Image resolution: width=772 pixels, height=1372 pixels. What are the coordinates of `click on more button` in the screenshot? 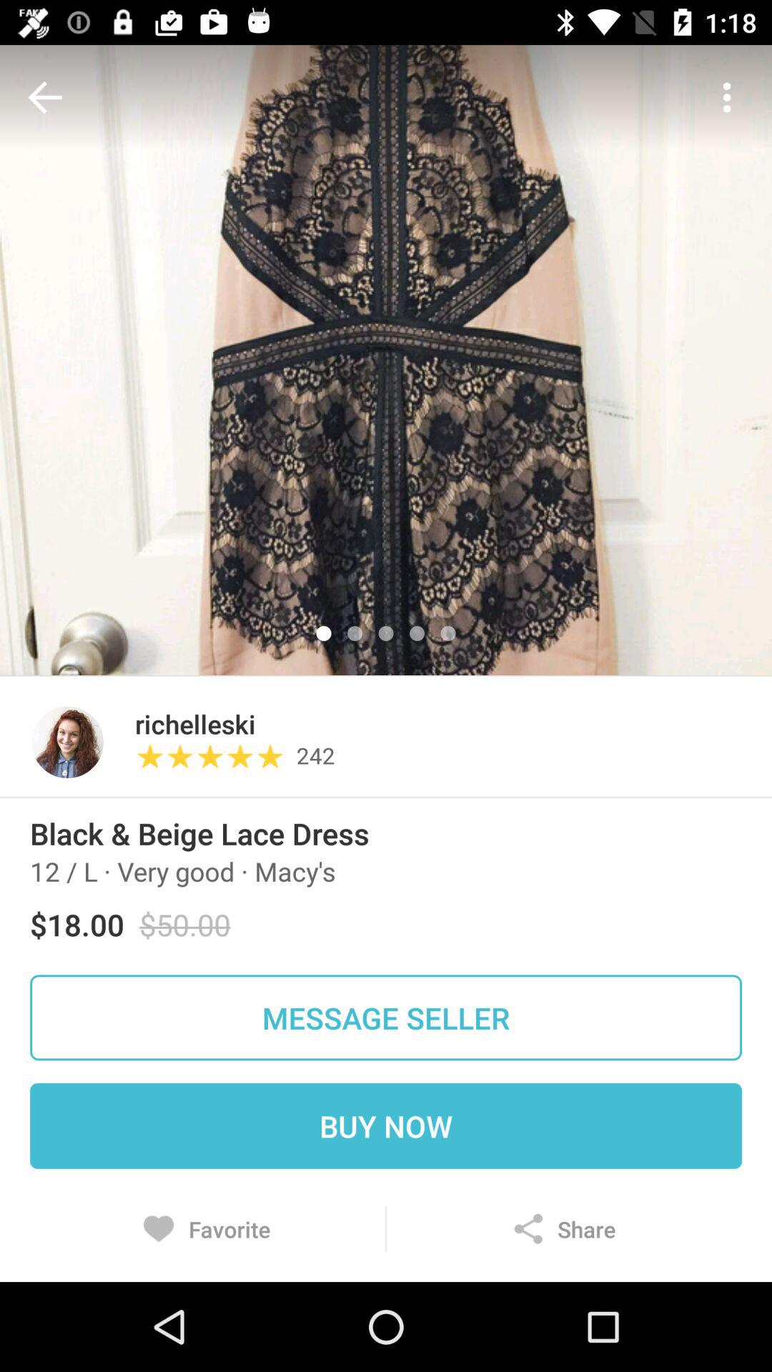 It's located at (726, 97).